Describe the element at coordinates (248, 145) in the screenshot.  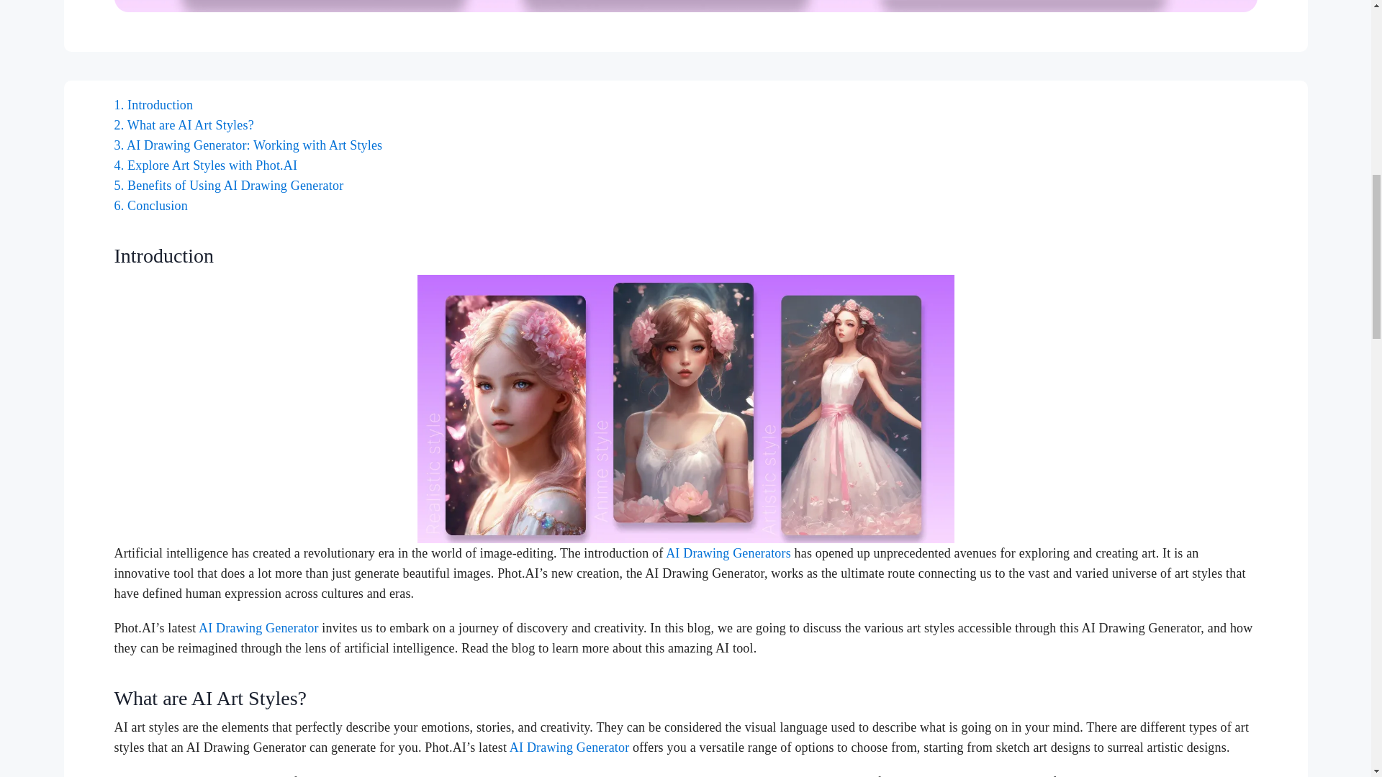
I see `3. AI Drawing Generator: Working with Art Styles` at that location.